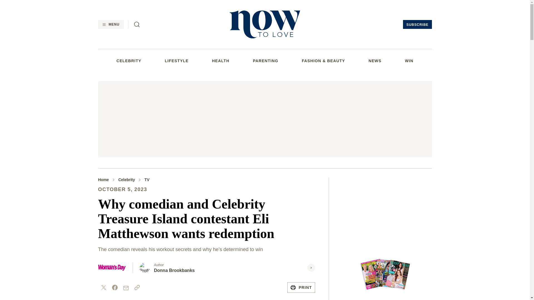 The image size is (534, 300). I want to click on SUBSCRIBE, so click(417, 24).